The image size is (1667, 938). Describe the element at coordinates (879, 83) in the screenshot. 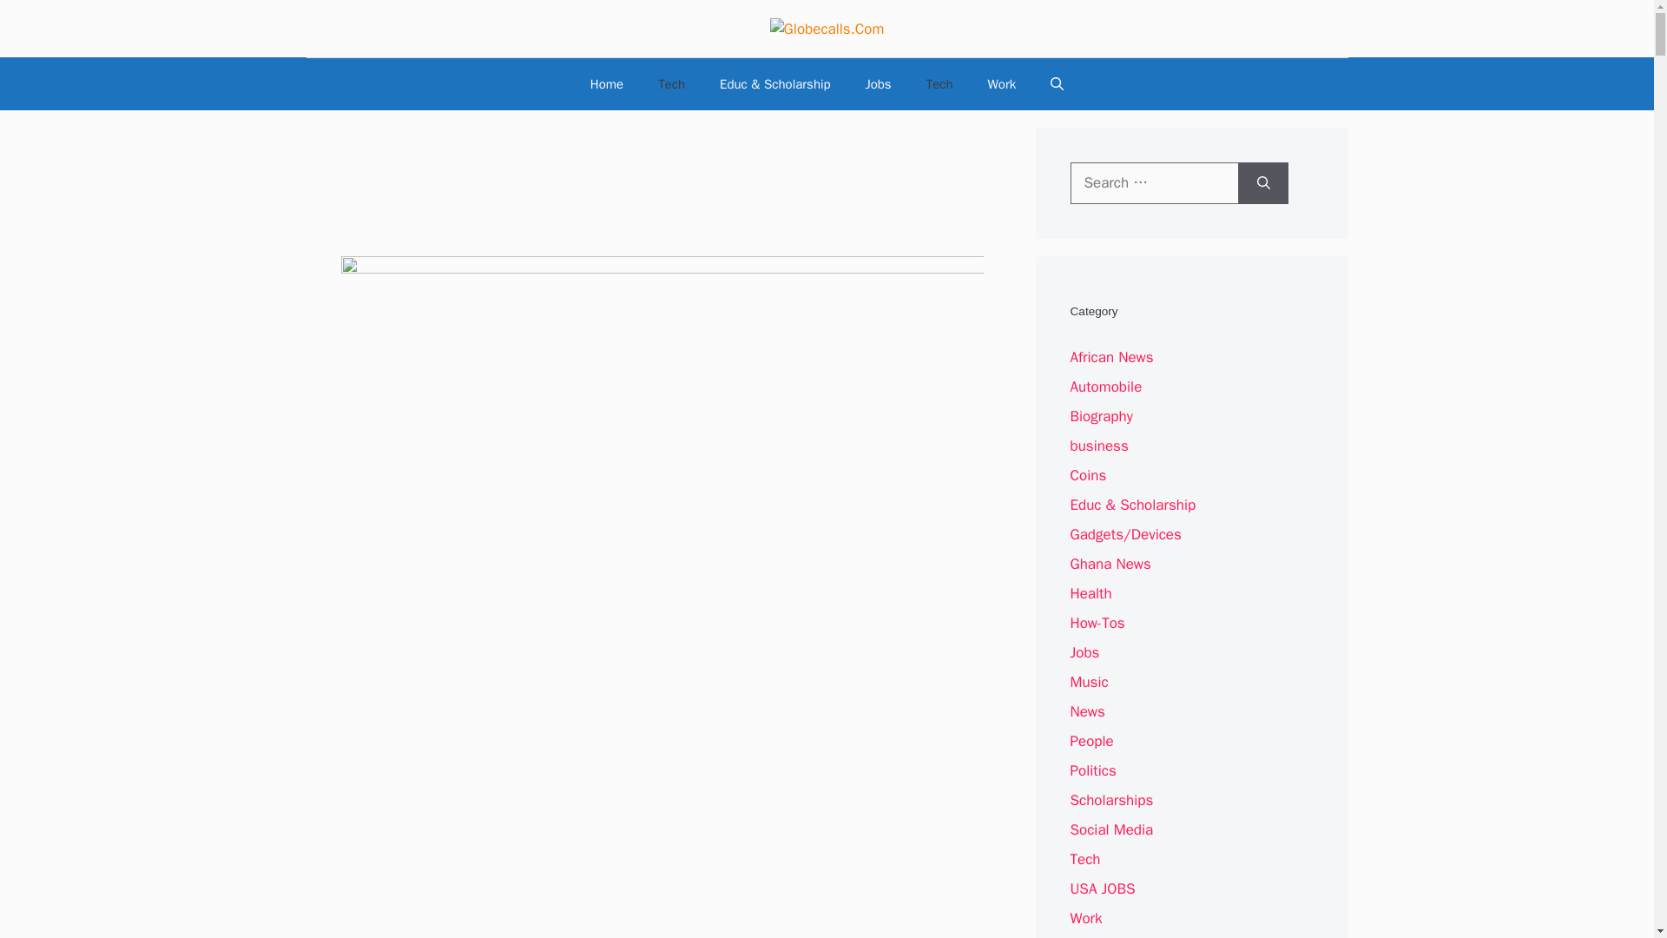

I see `Jobs` at that location.